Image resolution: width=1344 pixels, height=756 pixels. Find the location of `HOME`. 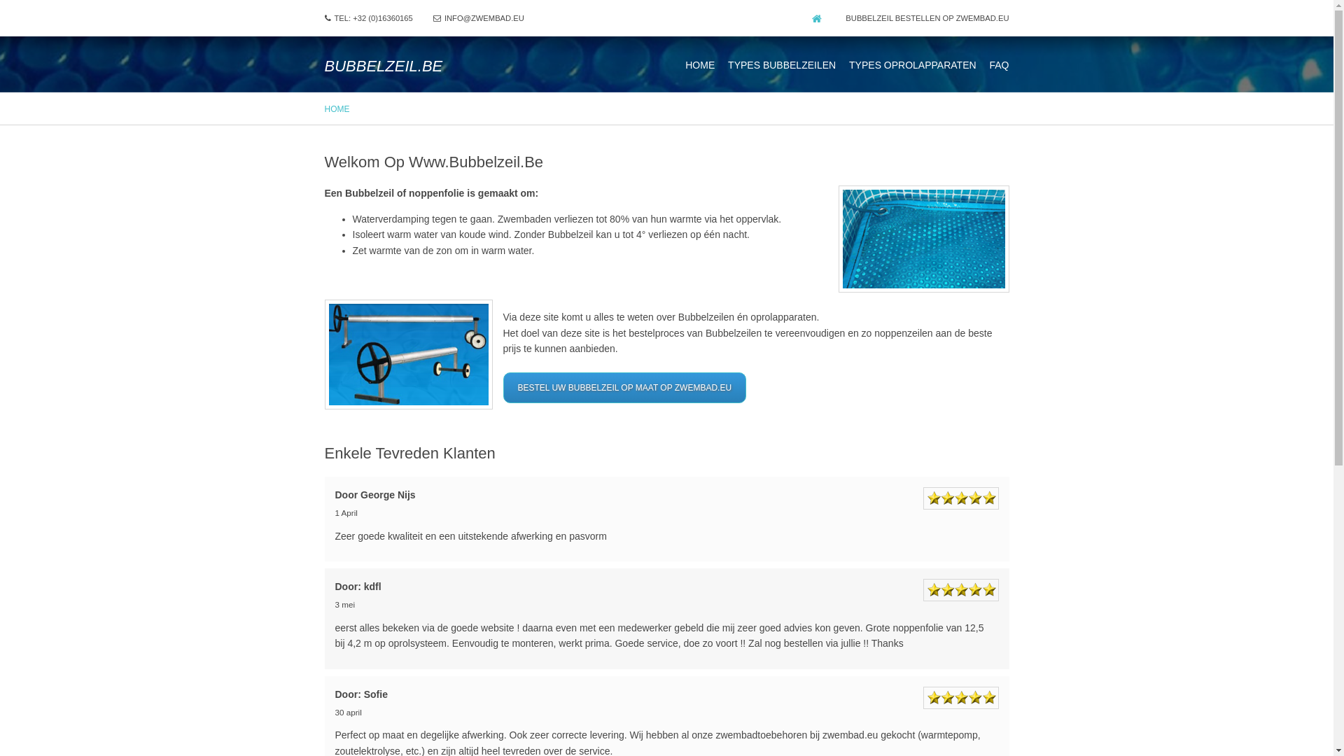

HOME is located at coordinates (700, 65).